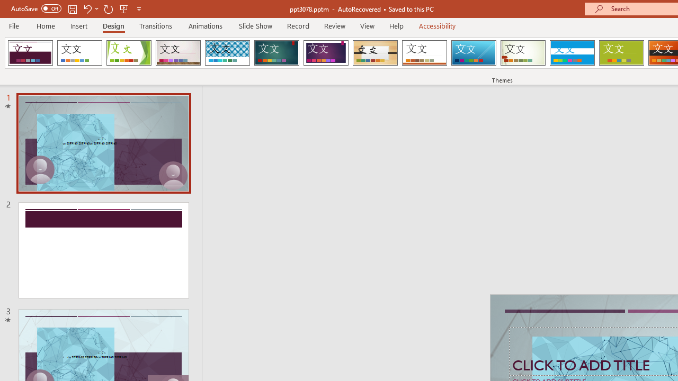 The width and height of the screenshot is (678, 381). I want to click on Office Theme, so click(79, 53).